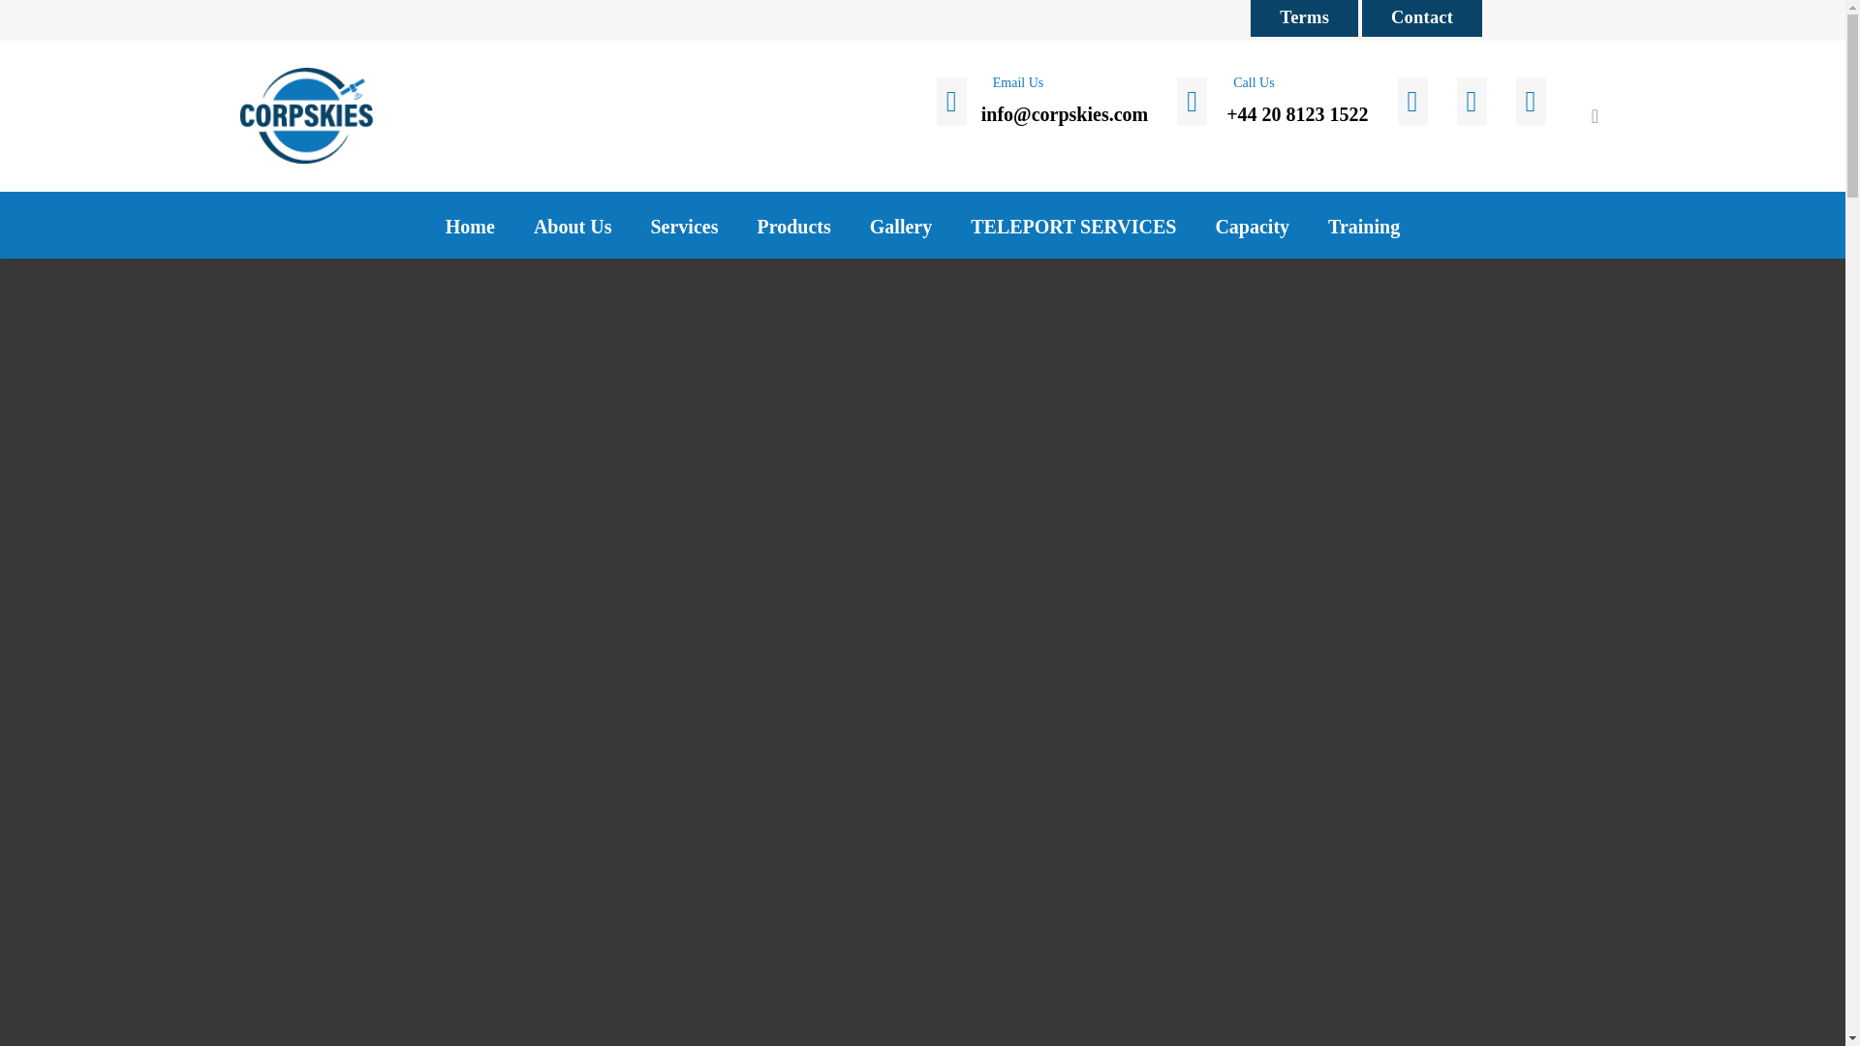  What do you see at coordinates (1422, 17) in the screenshot?
I see `Contact` at bounding box center [1422, 17].